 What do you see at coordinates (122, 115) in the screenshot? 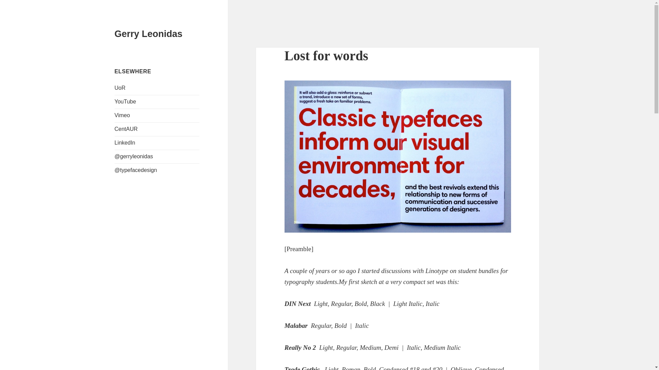
I see `Vimeo` at bounding box center [122, 115].